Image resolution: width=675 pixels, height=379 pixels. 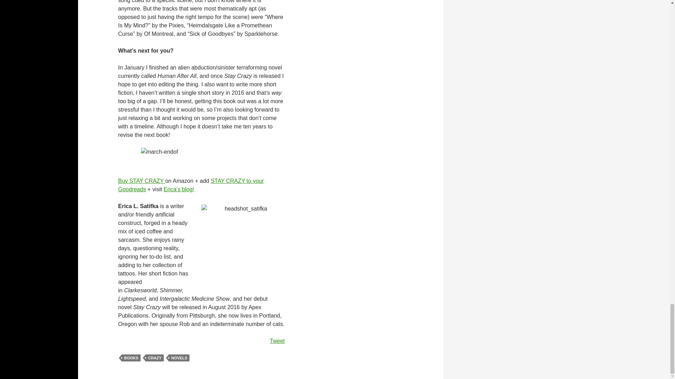 What do you see at coordinates (277, 341) in the screenshot?
I see `Tweet` at bounding box center [277, 341].